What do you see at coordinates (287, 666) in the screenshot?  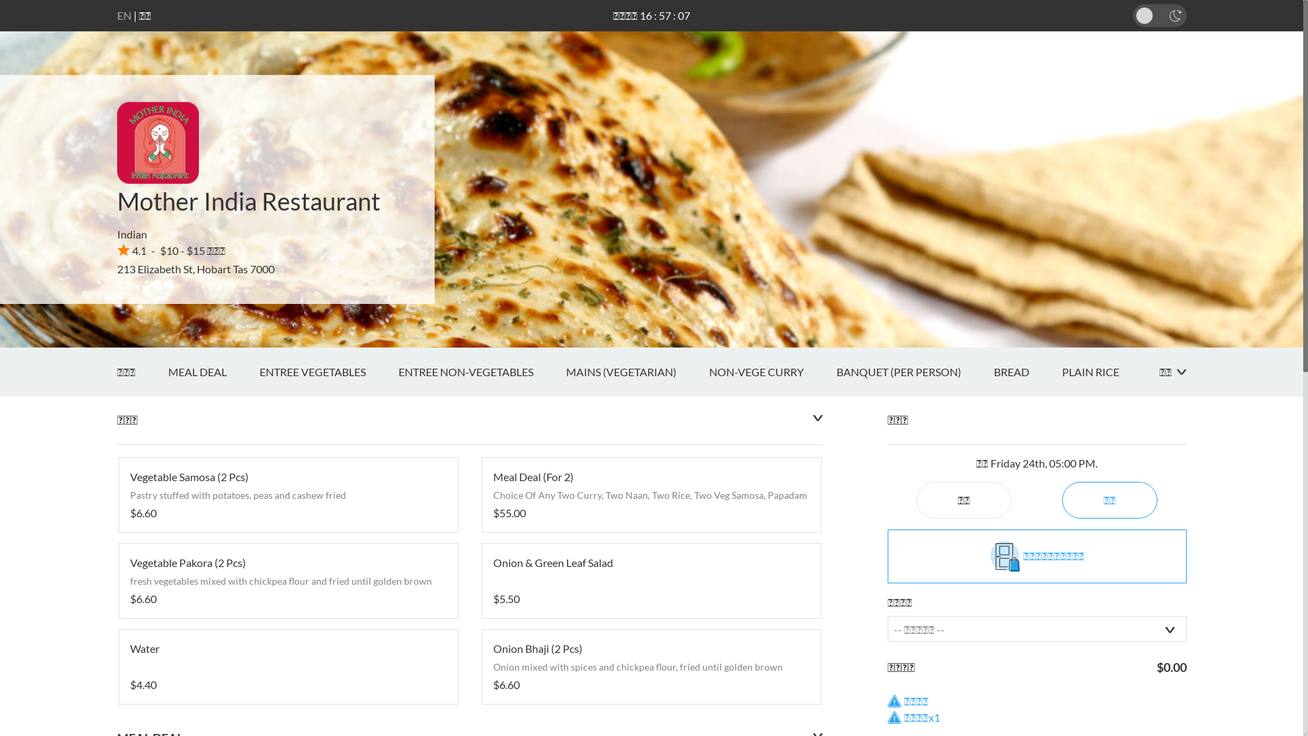 I see `Water
$4.40` at bounding box center [287, 666].